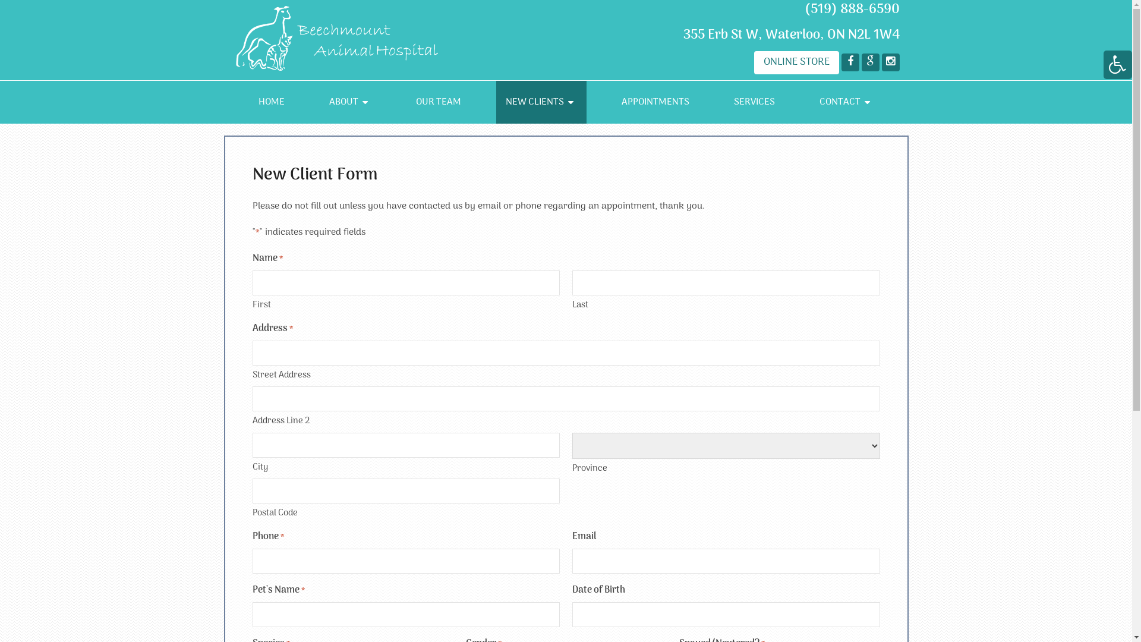  I want to click on APPOINTMENTS, so click(655, 102).